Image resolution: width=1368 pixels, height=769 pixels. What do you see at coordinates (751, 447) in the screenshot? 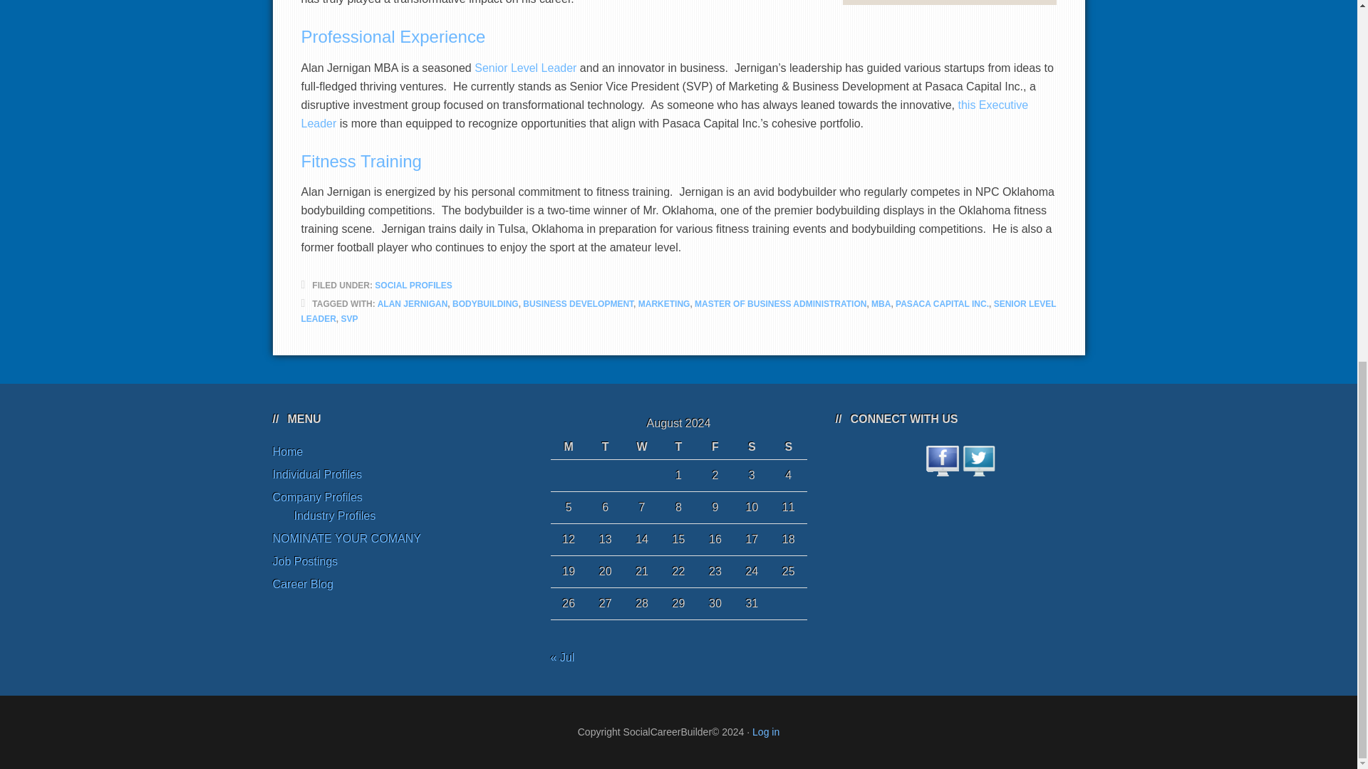
I see `Saturday` at bounding box center [751, 447].